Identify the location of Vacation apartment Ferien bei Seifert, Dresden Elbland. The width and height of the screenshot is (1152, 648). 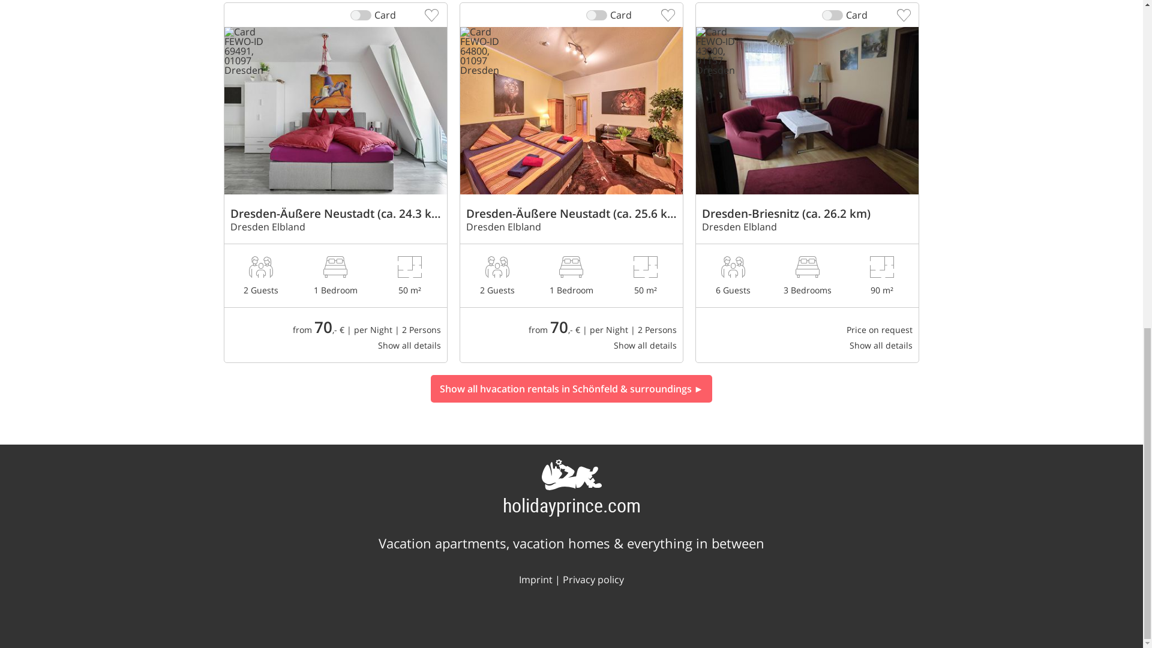
(806, 273).